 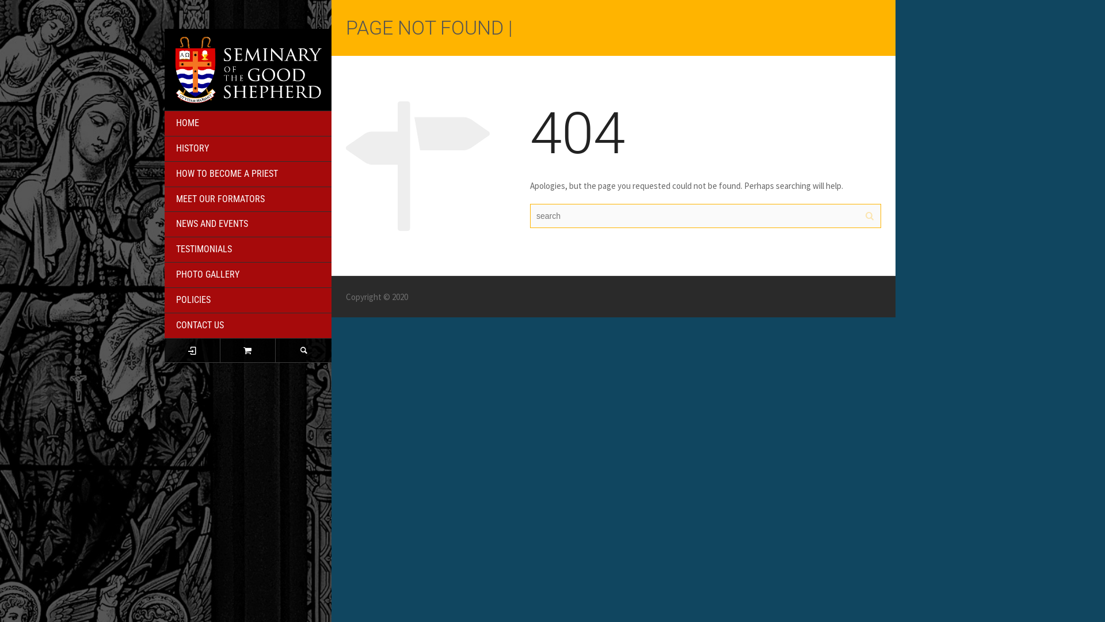 What do you see at coordinates (248, 175) in the screenshot?
I see `HOW TO BECOME A PRIEST` at bounding box center [248, 175].